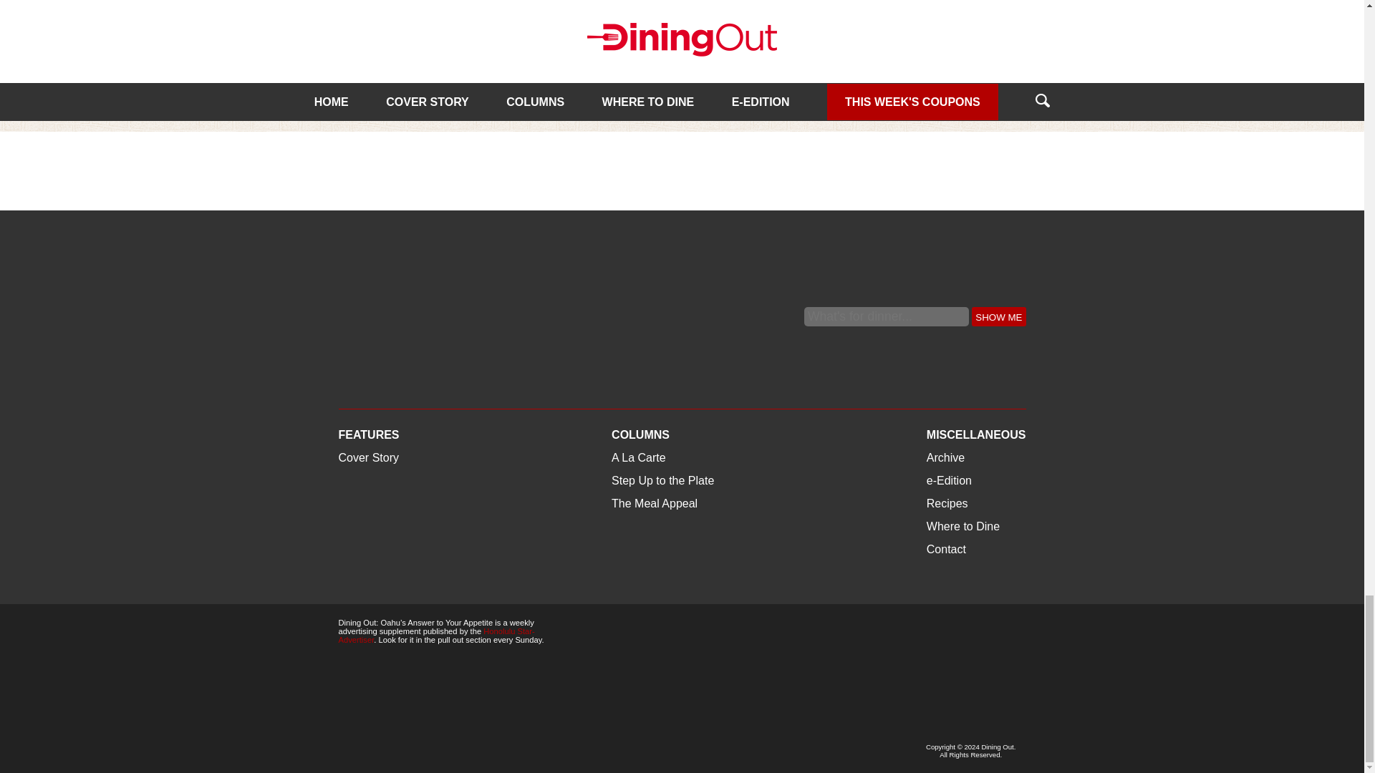 The image size is (1375, 773). I want to click on Savor spectacular dry-aged steak, so click(672, 69).